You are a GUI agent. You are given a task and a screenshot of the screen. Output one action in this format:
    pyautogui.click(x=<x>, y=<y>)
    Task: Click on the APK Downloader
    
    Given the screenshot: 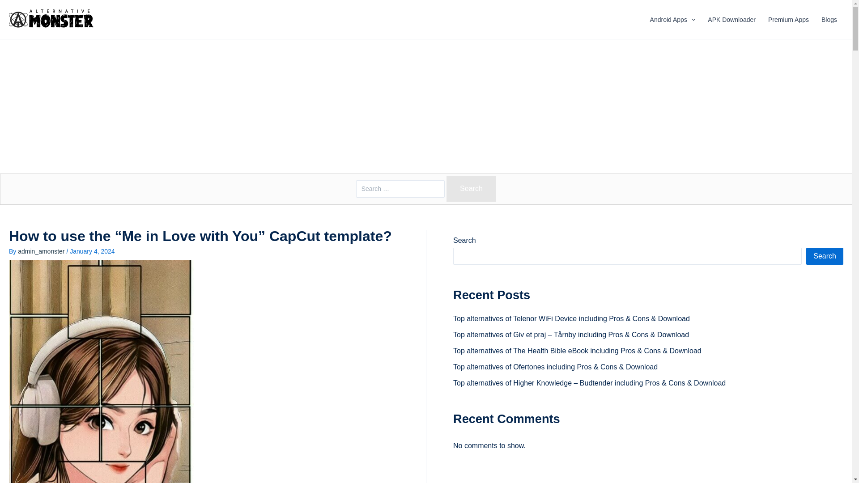 What is the action you would take?
    pyautogui.click(x=732, y=20)
    